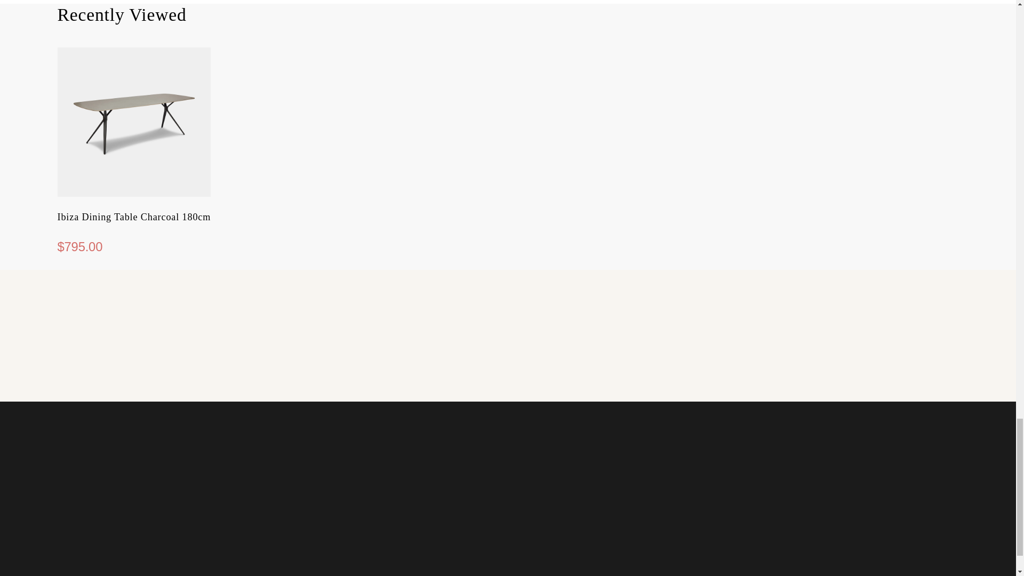 This screenshot has width=1024, height=576. I want to click on Locations, so click(508, 373).